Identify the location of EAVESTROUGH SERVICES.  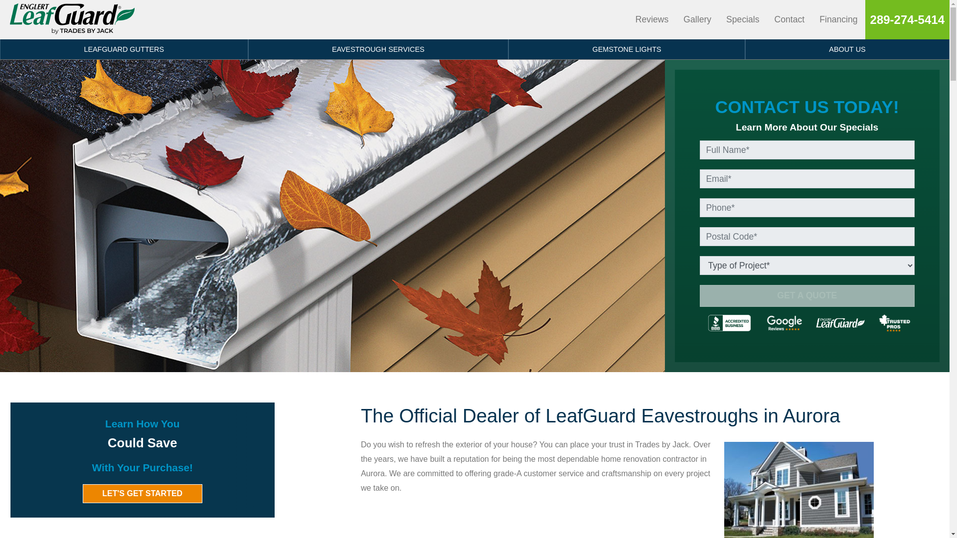
(378, 49).